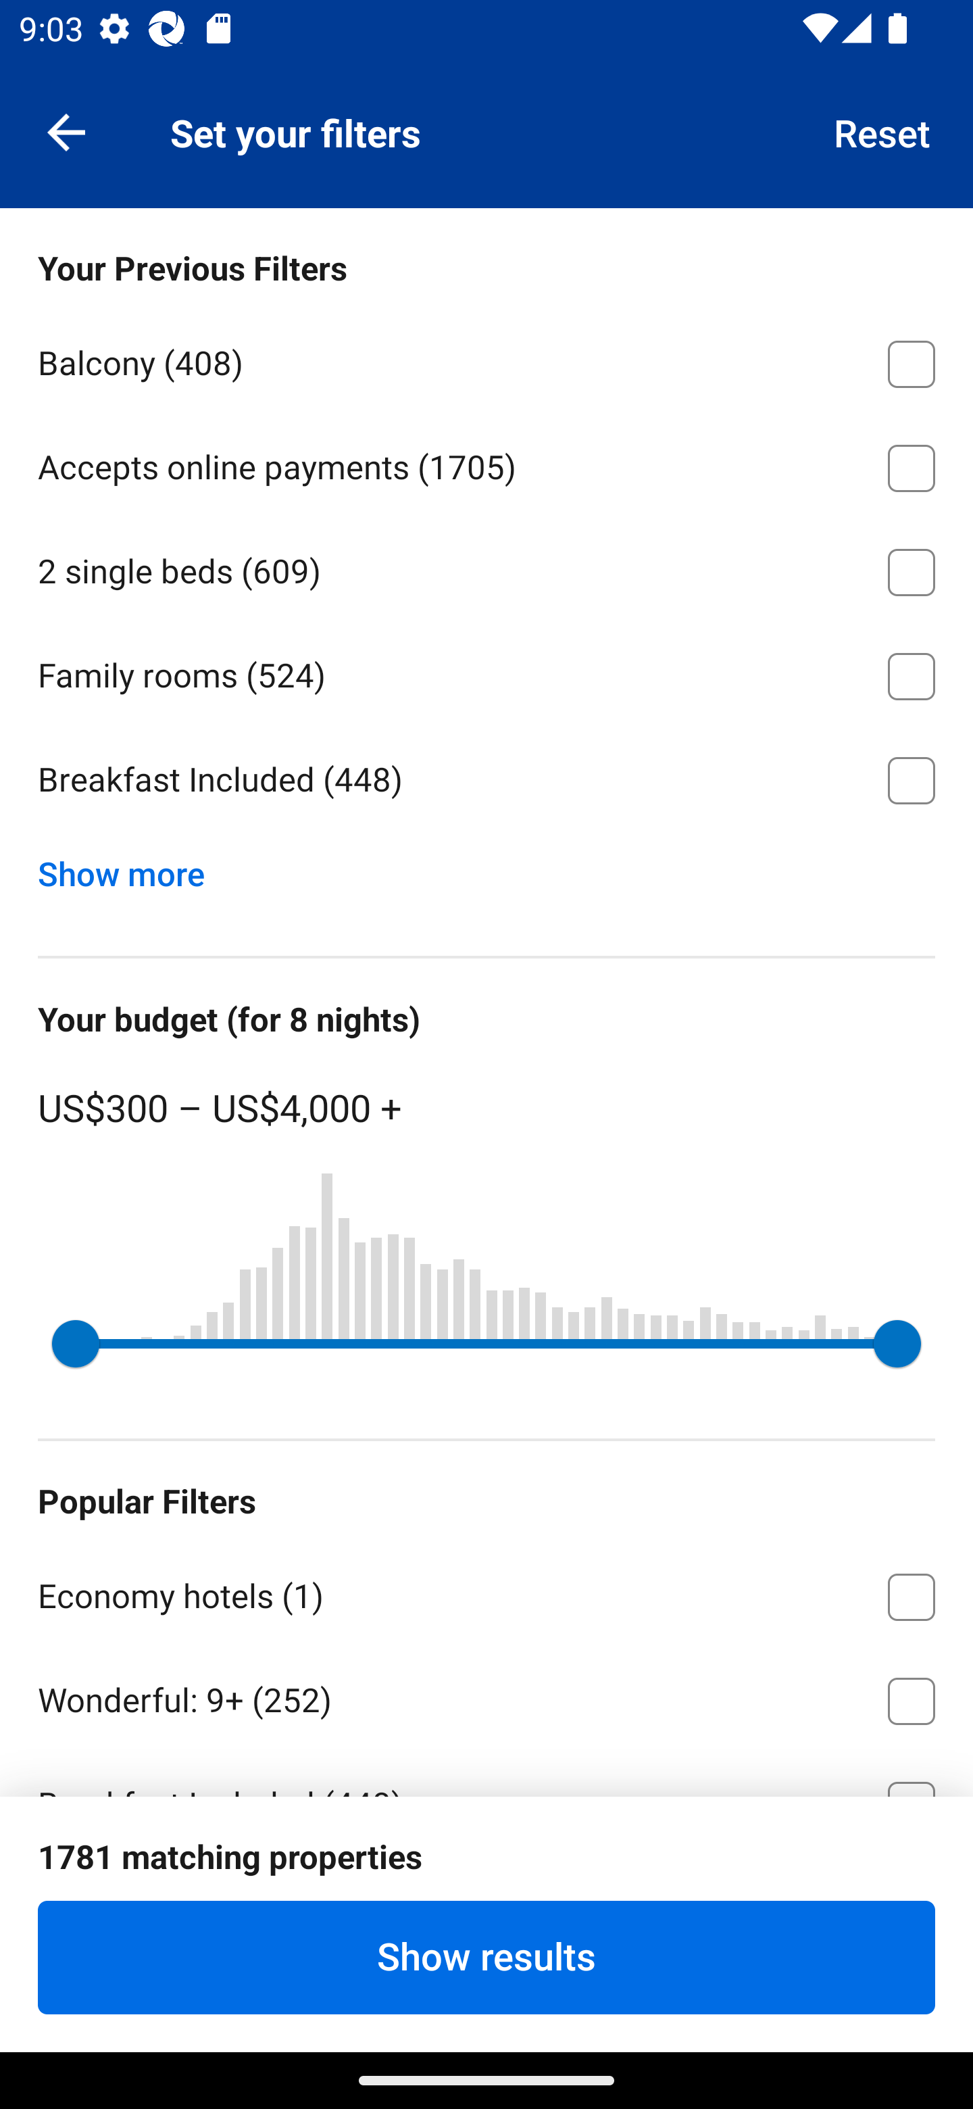 The width and height of the screenshot is (973, 2109). Describe the element at coordinates (487, 780) in the screenshot. I see `Breakfast Included ⁦(448)` at that location.